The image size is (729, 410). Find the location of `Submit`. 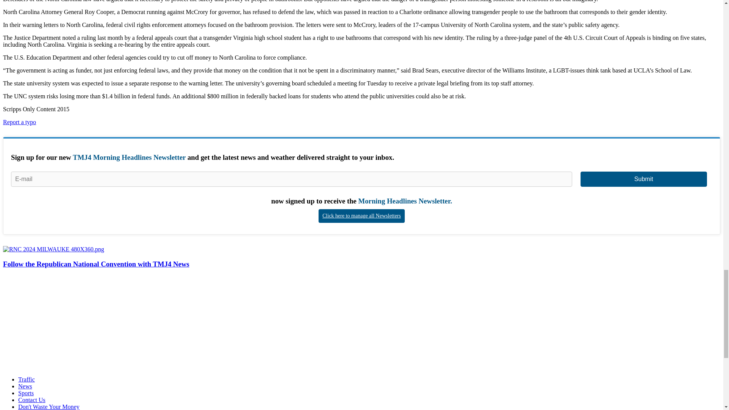

Submit is located at coordinates (643, 179).